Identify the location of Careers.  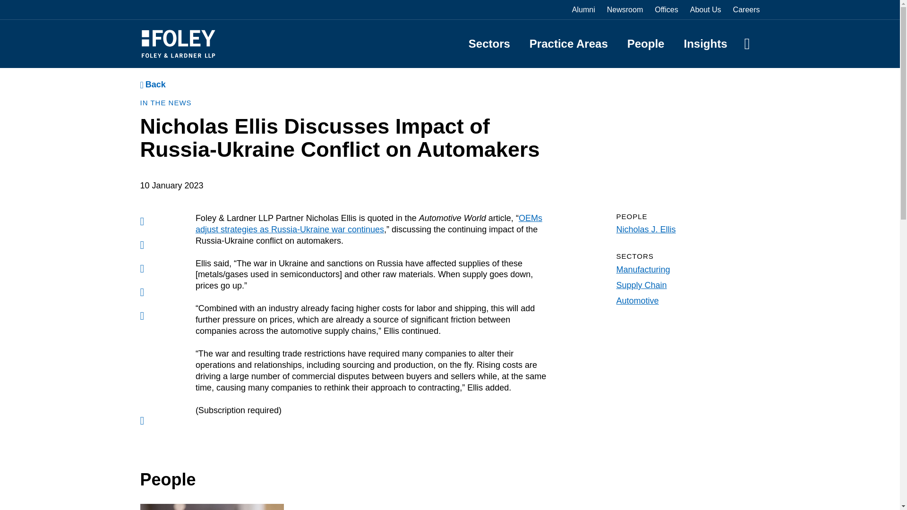
(746, 9).